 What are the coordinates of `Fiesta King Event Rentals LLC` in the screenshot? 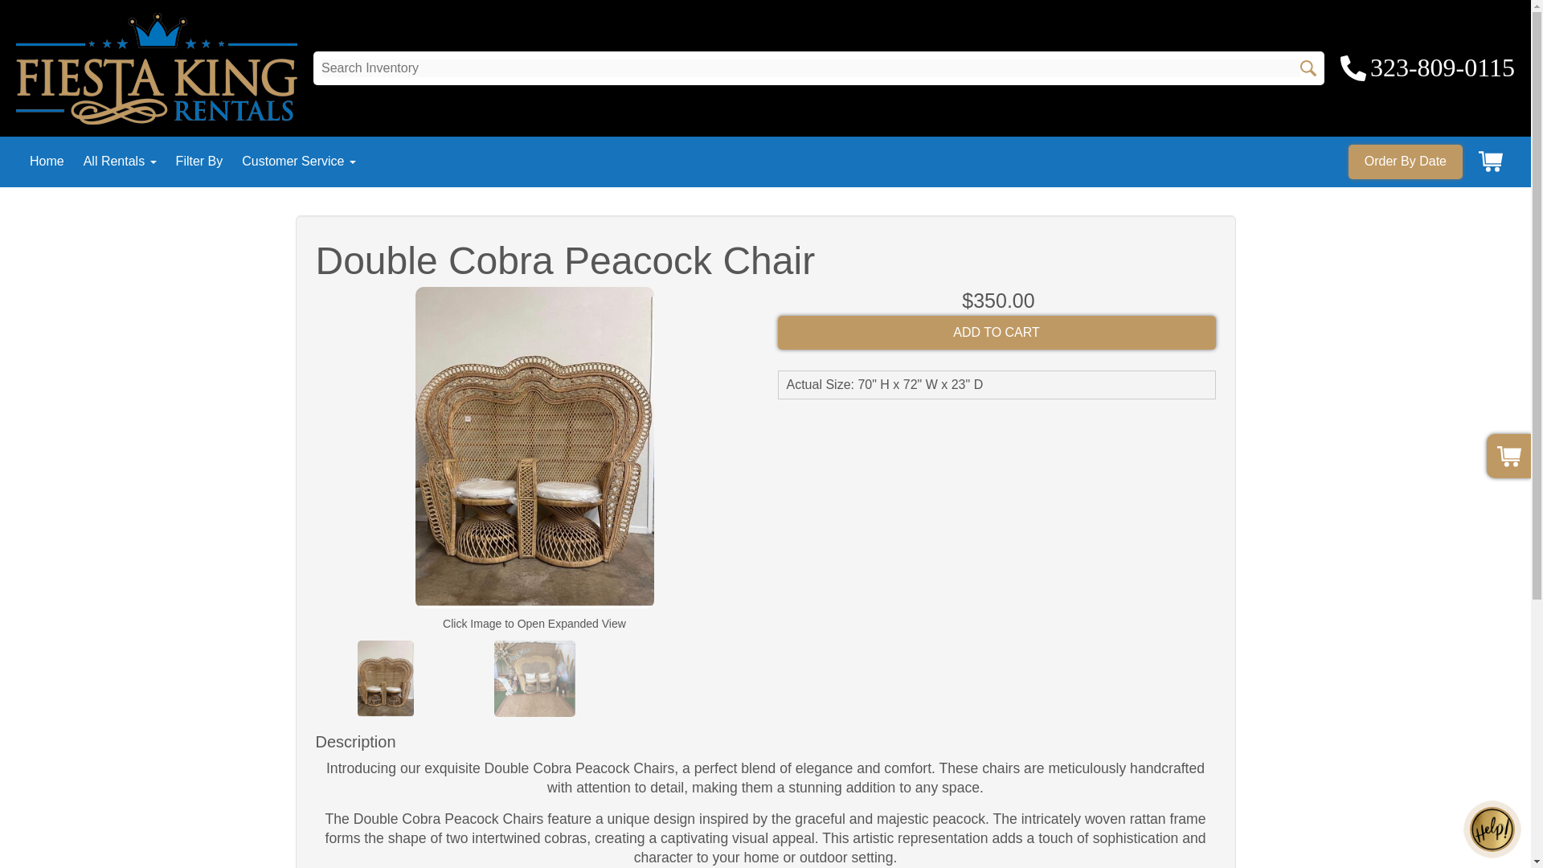 It's located at (156, 69).